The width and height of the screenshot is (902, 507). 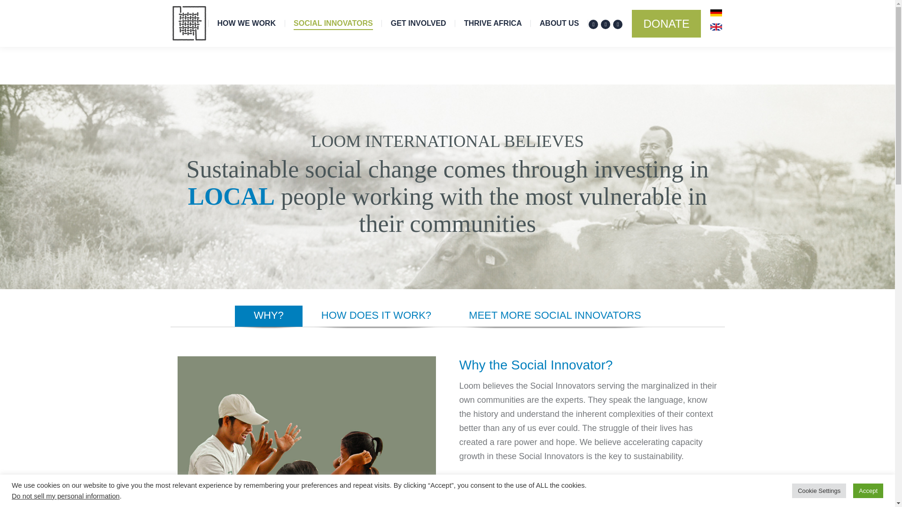 I want to click on 8bc00a1c06, so click(x=604, y=248).